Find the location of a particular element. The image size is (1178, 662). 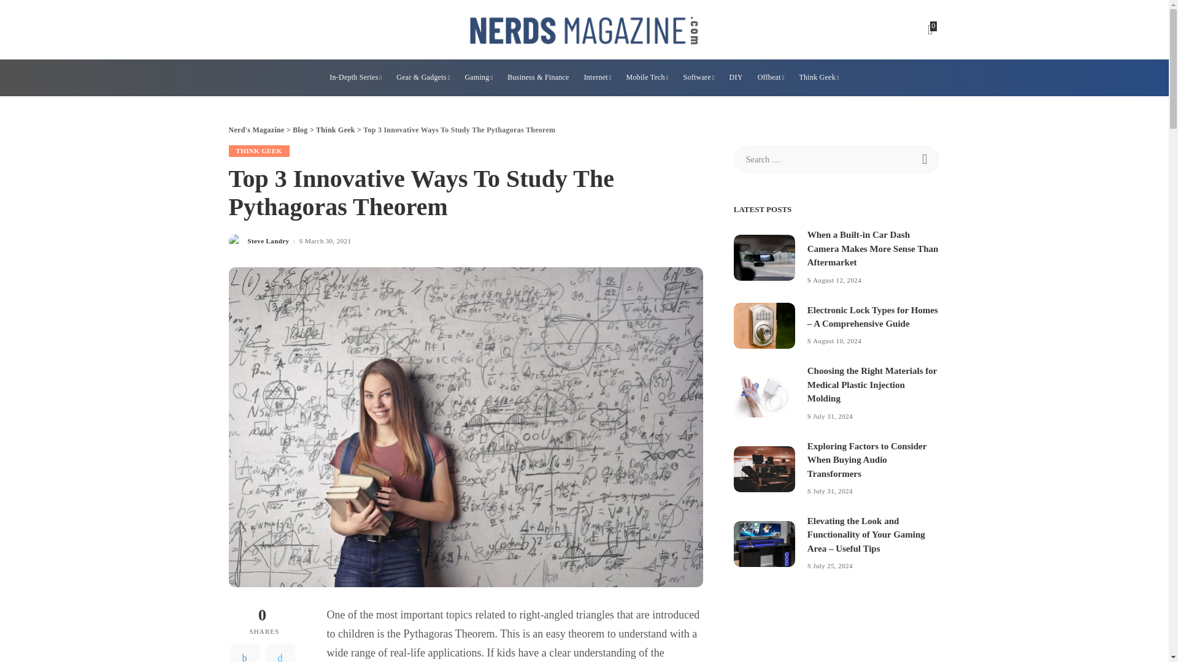

Nerd's Magazine is located at coordinates (584, 29).